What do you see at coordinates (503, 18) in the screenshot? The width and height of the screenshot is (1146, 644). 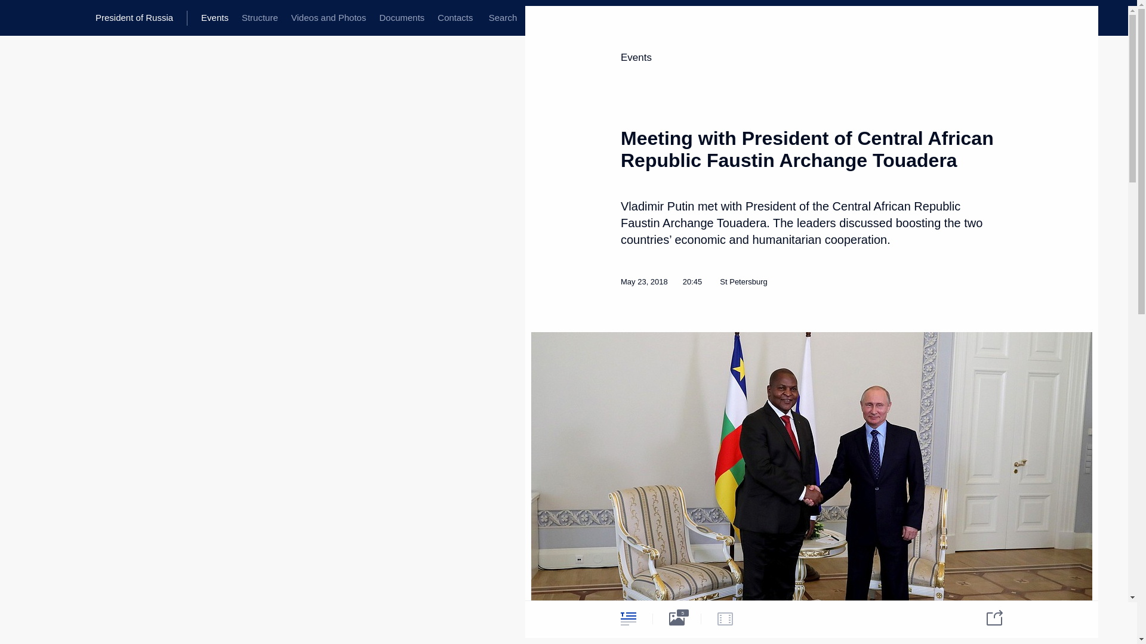 I see `Search` at bounding box center [503, 18].